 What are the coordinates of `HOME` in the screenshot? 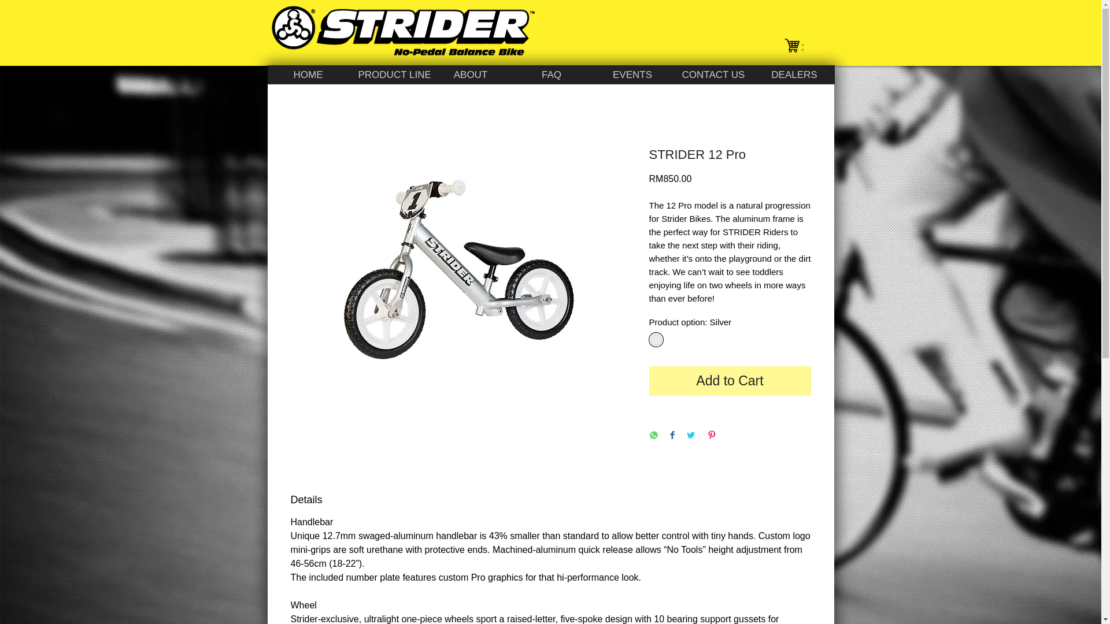 It's located at (308, 75).